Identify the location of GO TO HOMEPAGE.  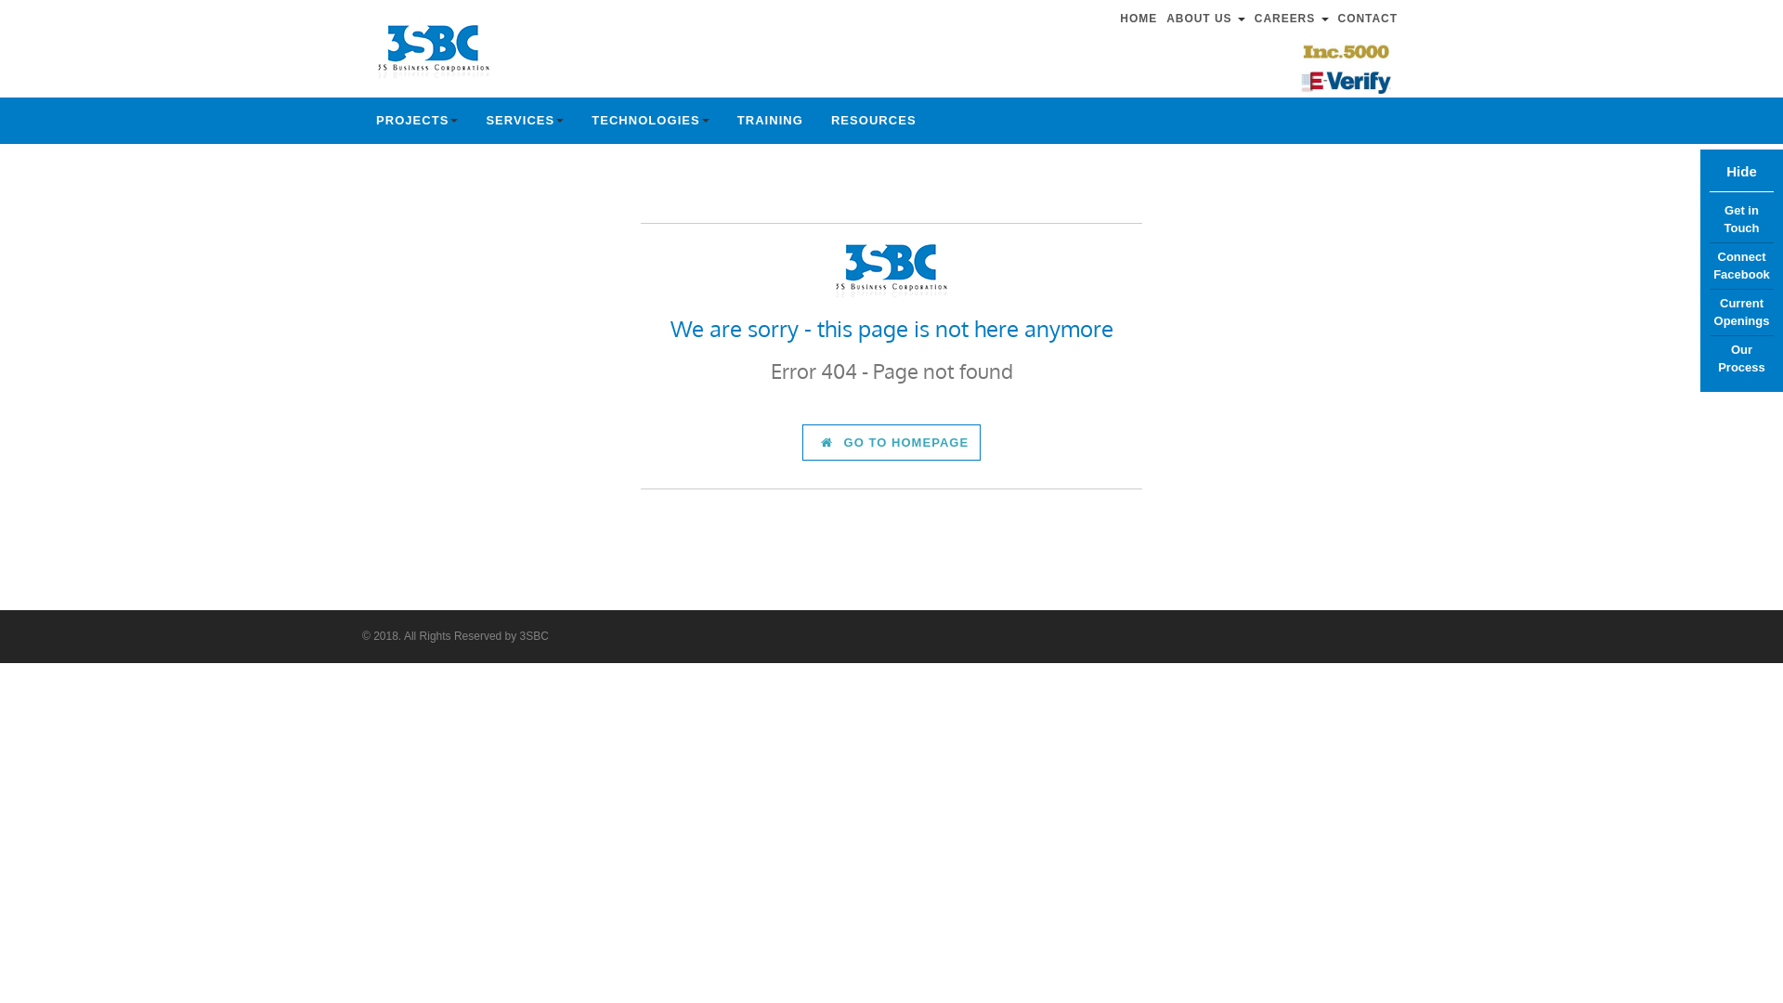
(891, 442).